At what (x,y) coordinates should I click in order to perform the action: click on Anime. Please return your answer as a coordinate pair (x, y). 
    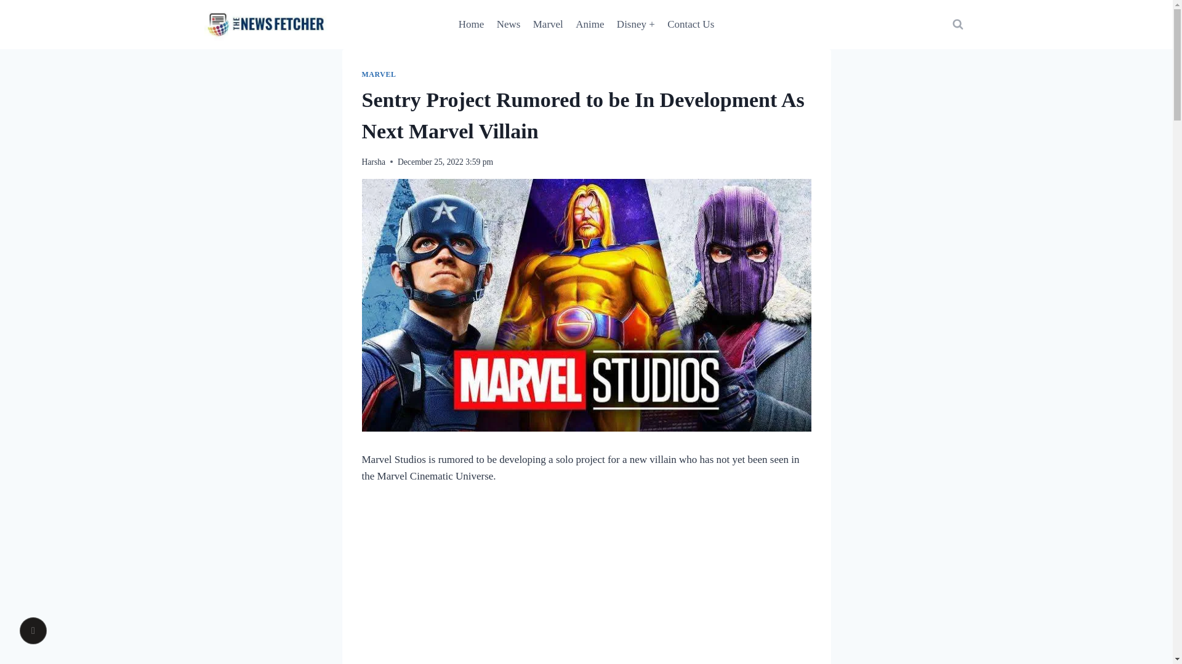
    Looking at the image, I should click on (590, 25).